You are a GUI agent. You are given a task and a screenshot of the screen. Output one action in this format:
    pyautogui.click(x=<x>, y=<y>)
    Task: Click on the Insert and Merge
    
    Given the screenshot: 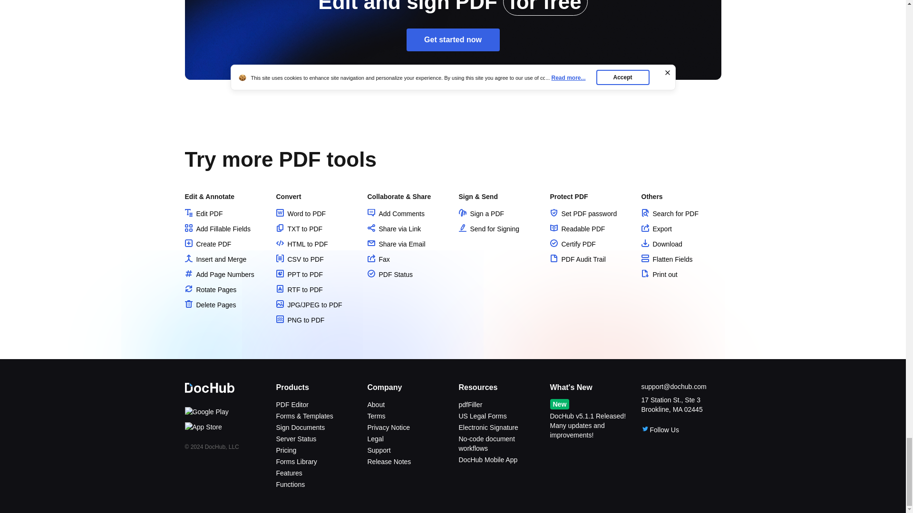 What is the action you would take?
    pyautogui.click(x=215, y=259)
    